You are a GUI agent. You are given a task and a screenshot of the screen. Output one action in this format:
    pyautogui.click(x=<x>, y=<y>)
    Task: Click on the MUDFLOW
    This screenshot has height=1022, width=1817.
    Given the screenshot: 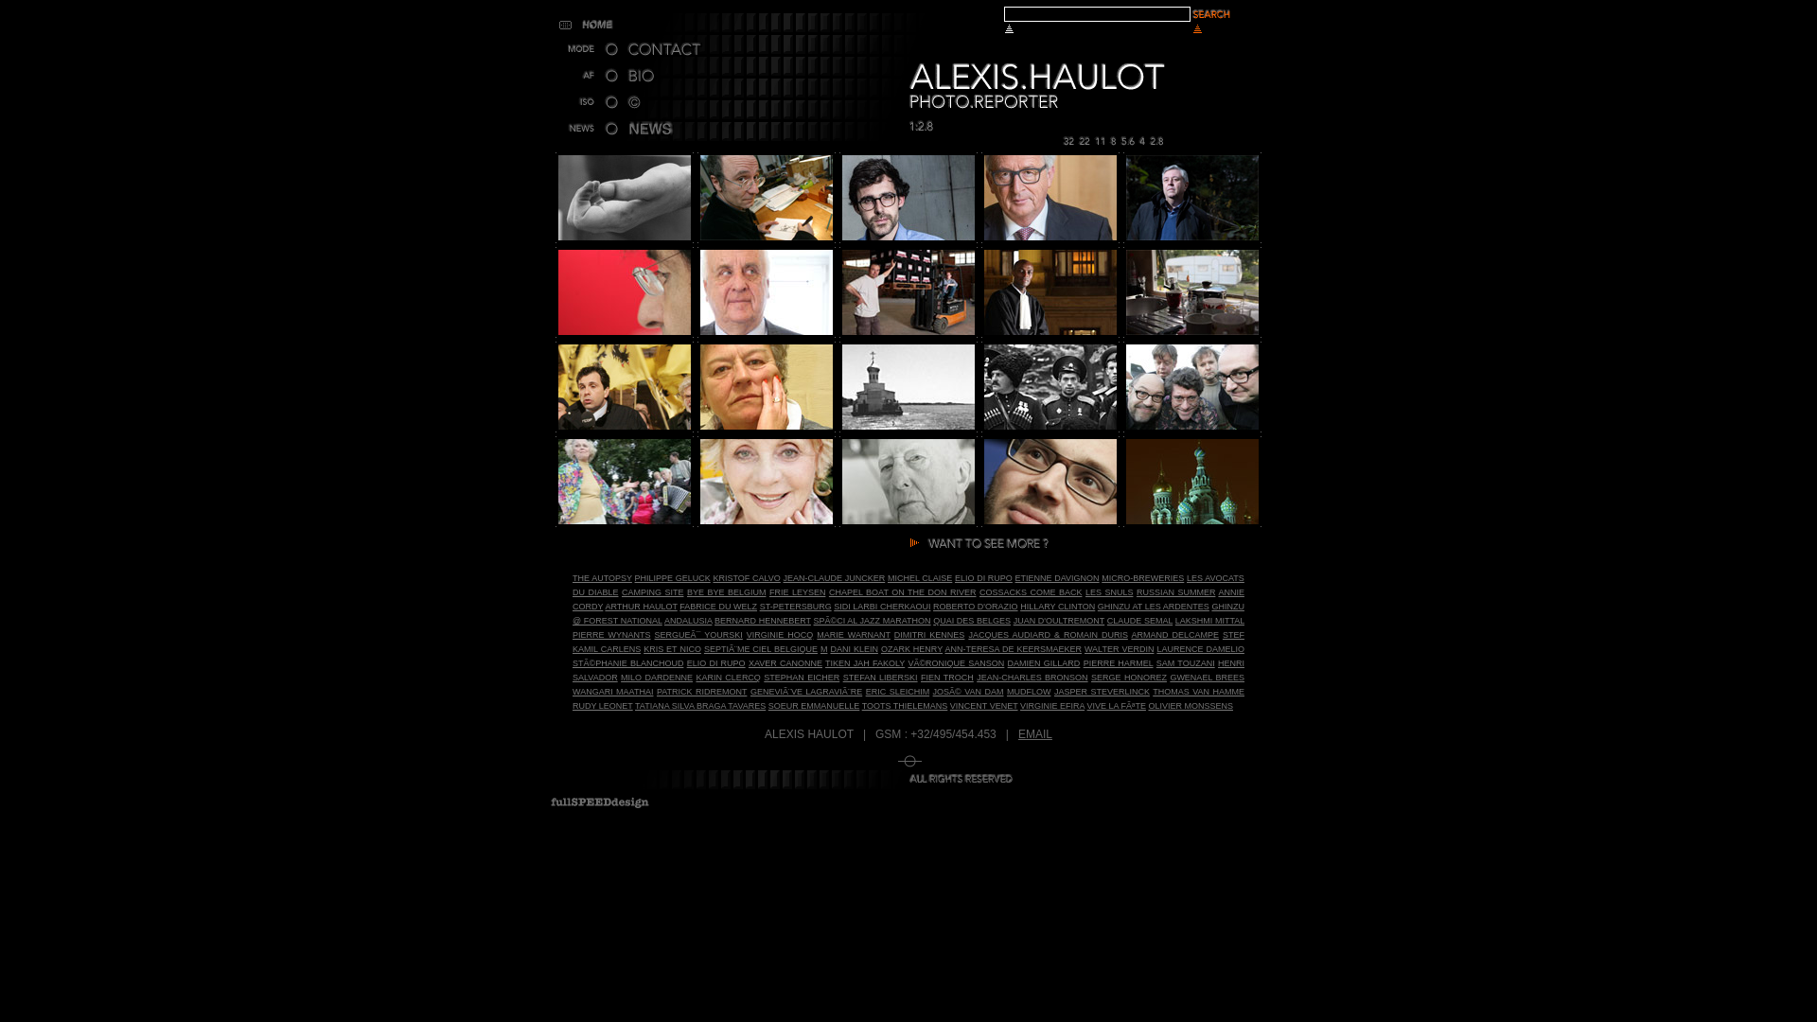 What is the action you would take?
    pyautogui.click(x=1030, y=692)
    